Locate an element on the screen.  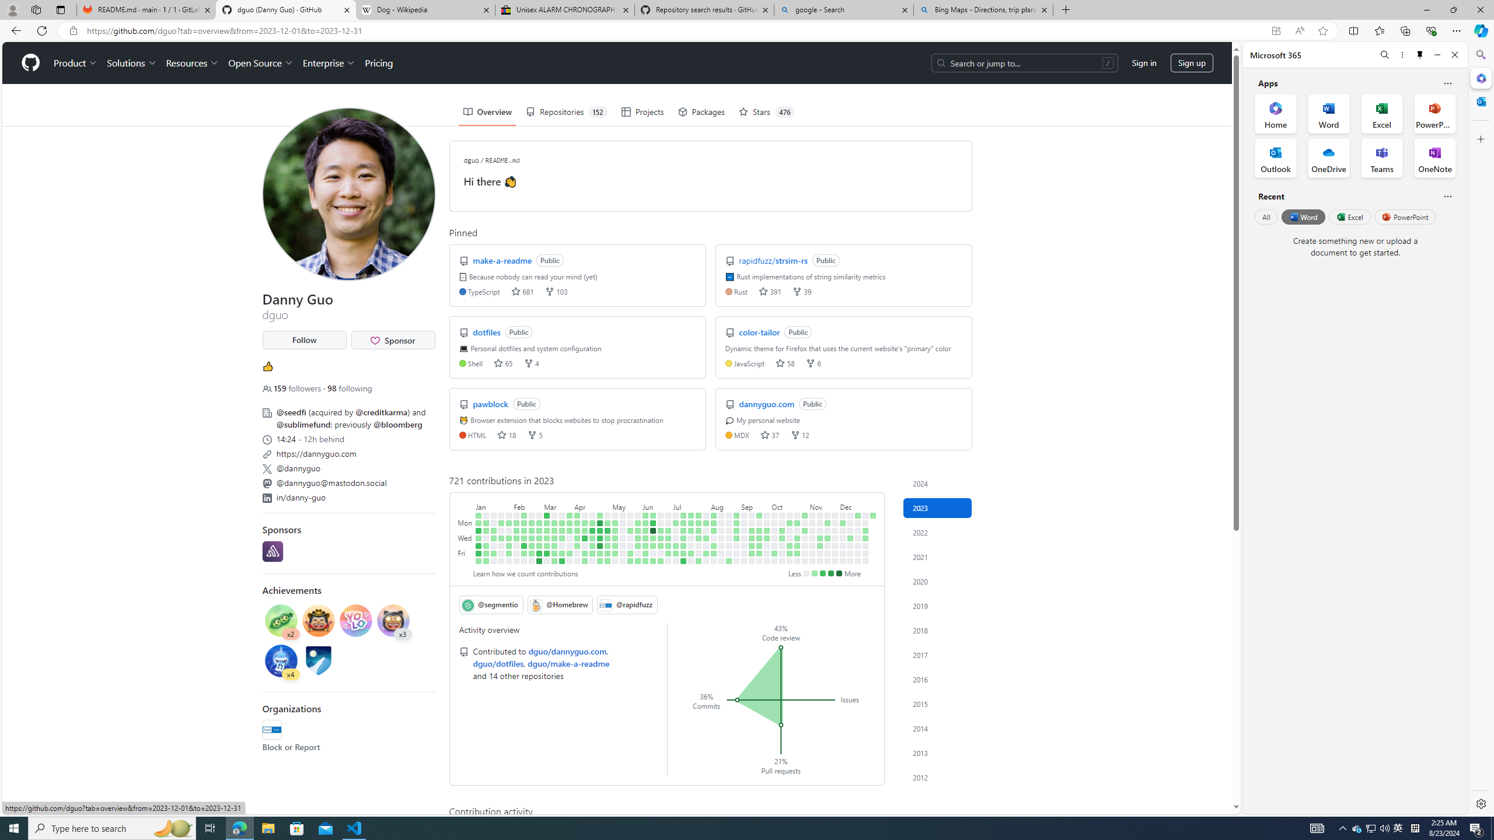
Block or Report is located at coordinates (291, 747).